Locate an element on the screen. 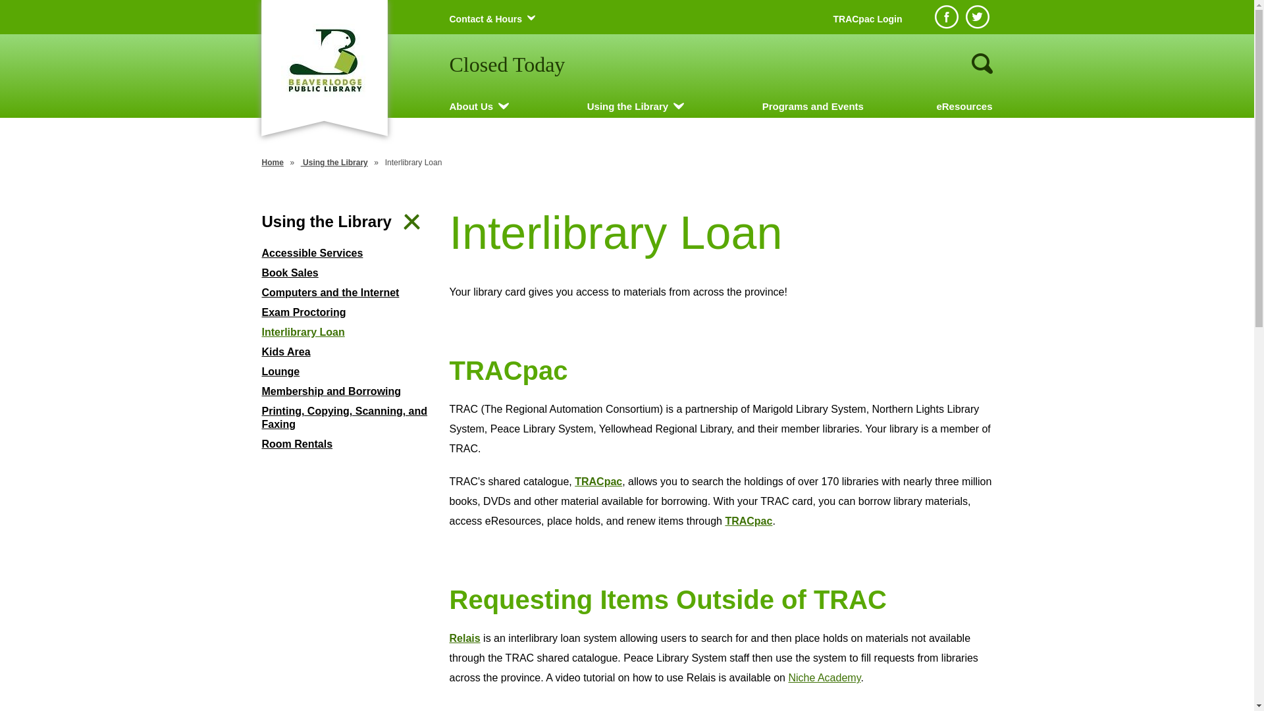  TRACpac Login is located at coordinates (868, 19).